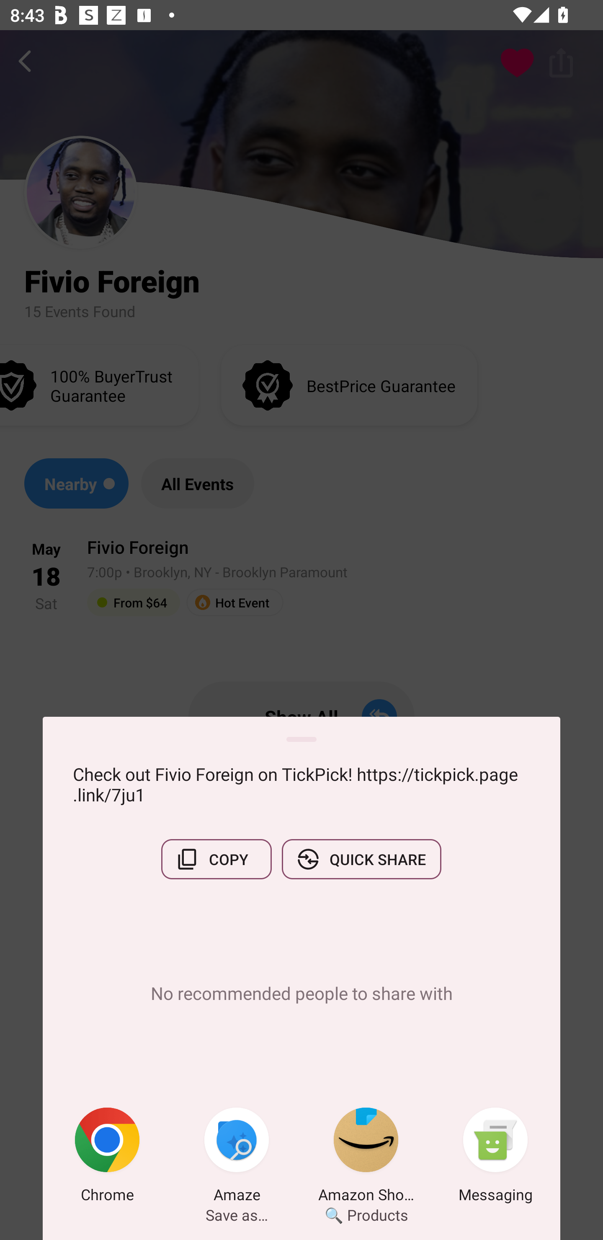 This screenshot has height=1240, width=603. Describe the element at coordinates (366, 1157) in the screenshot. I see `Amazon Shopping 🔍 Products` at that location.